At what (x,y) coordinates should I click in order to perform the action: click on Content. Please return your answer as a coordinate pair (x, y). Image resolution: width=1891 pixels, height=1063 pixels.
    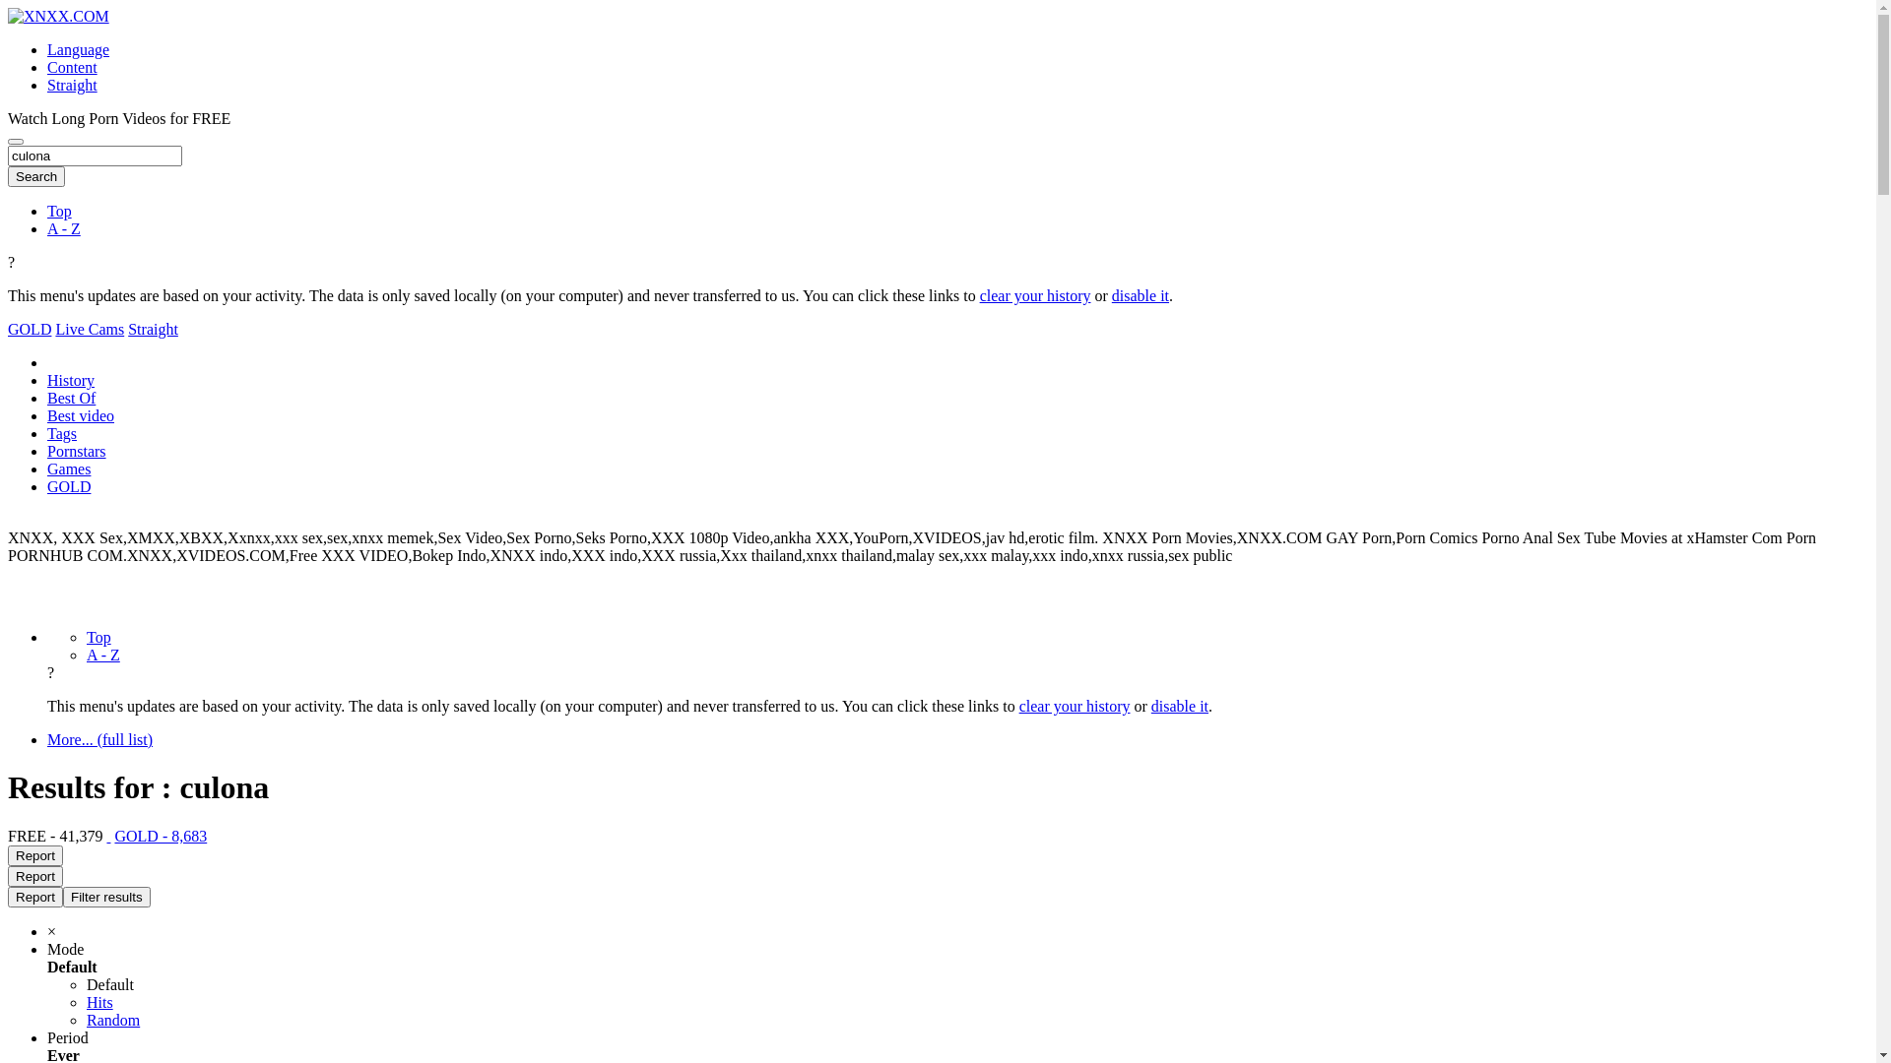
    Looking at the image, I should click on (73, 67).